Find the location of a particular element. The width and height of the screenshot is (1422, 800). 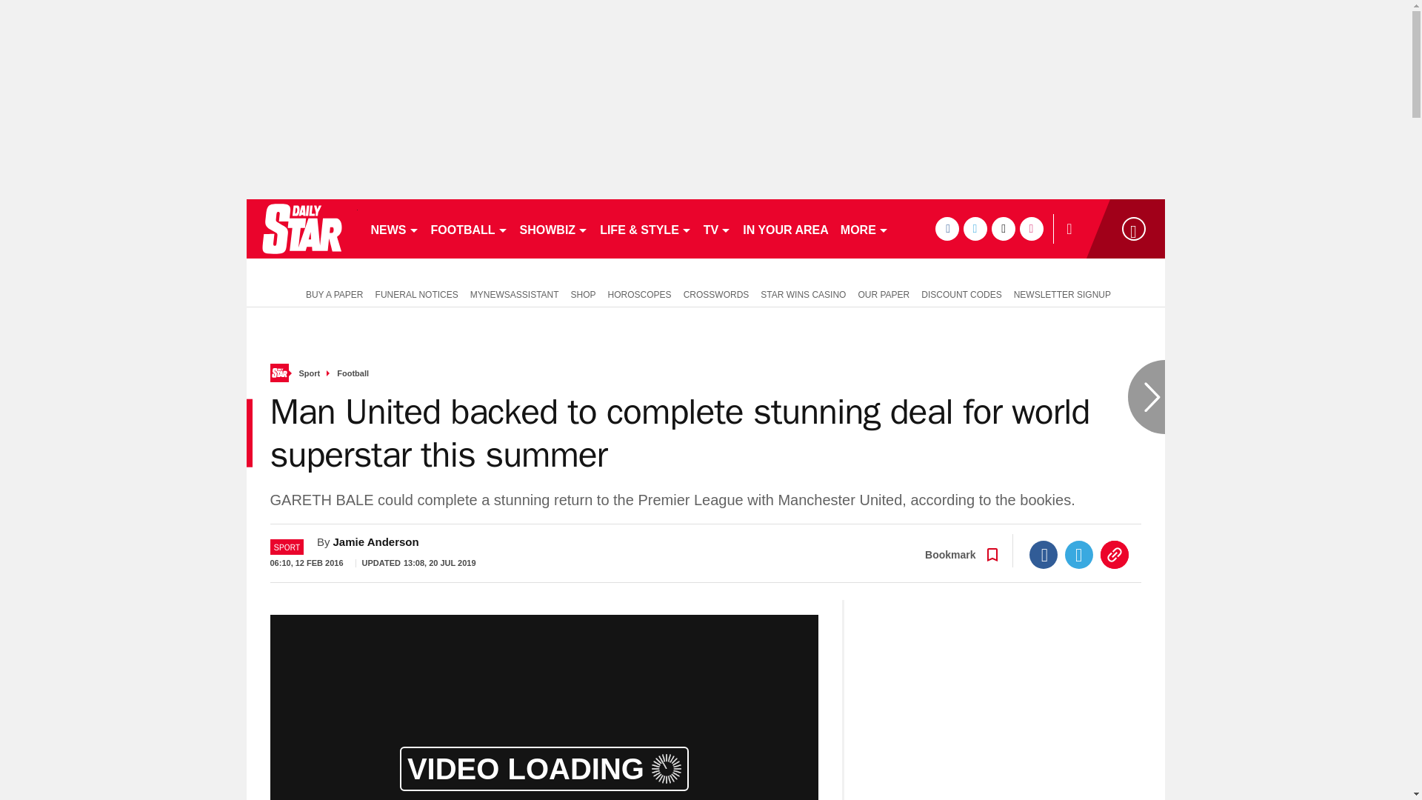

facebook is located at coordinates (947, 228).